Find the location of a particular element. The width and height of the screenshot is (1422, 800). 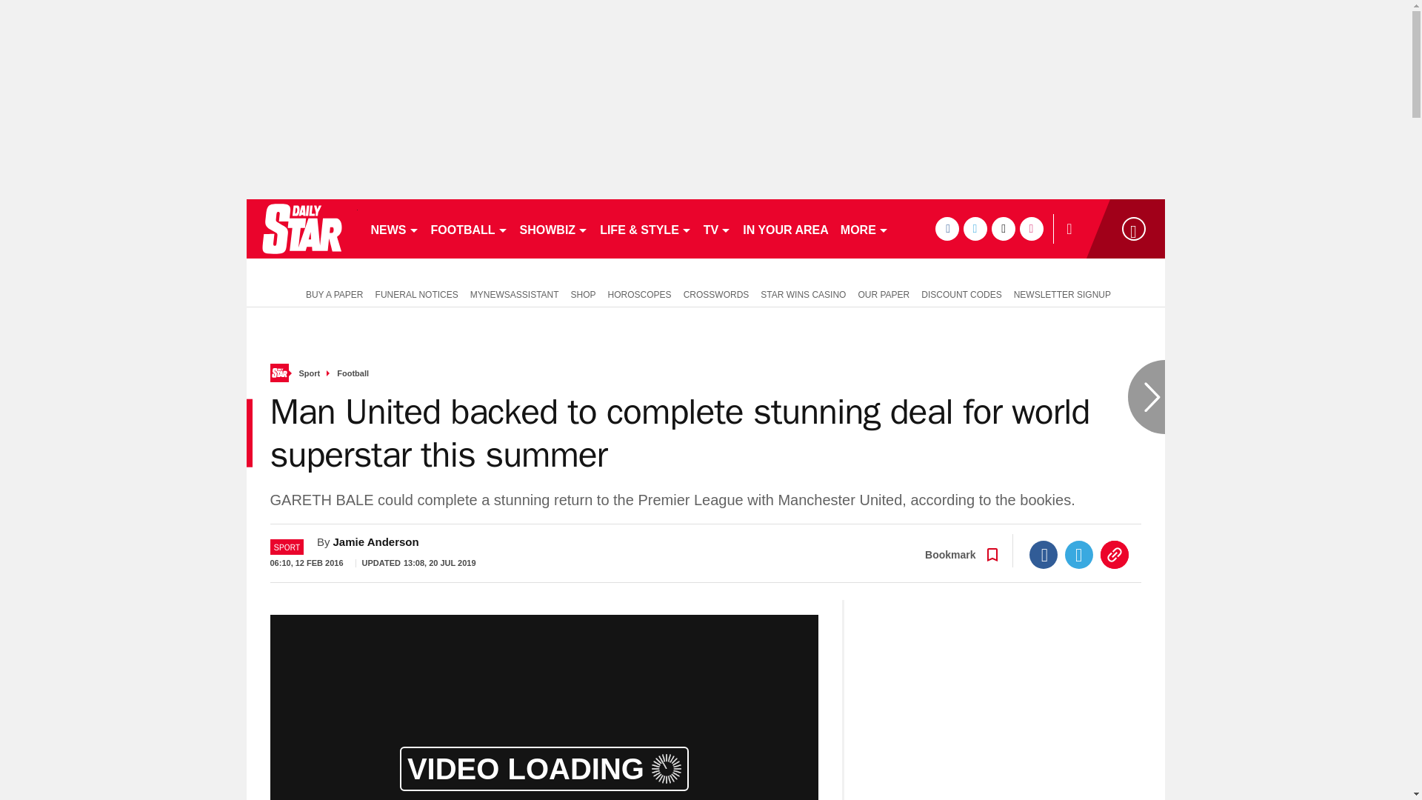

facebook is located at coordinates (947, 228).